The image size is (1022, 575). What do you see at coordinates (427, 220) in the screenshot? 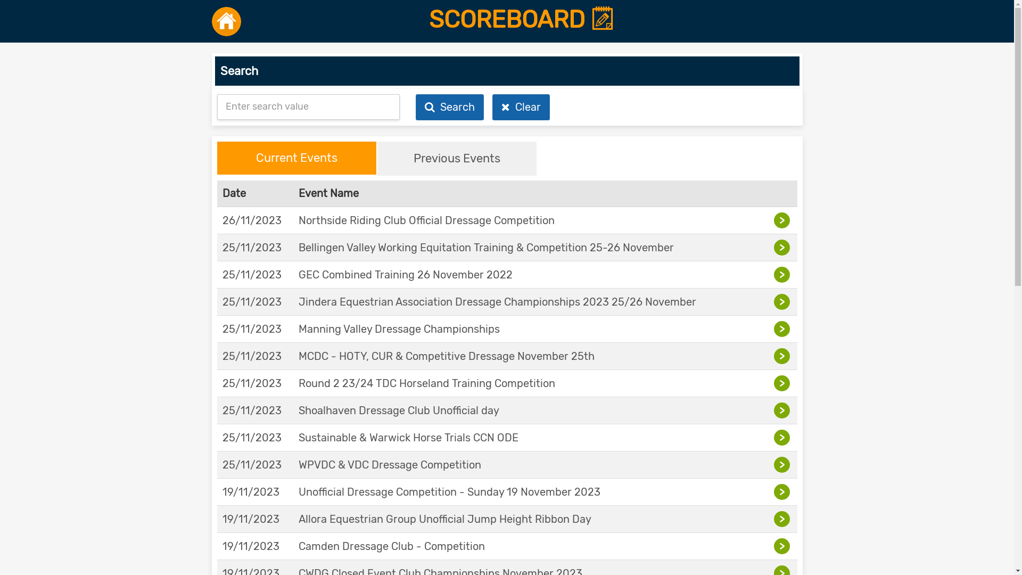
I see `Northside Riding Club Official Dressage Competition` at bounding box center [427, 220].